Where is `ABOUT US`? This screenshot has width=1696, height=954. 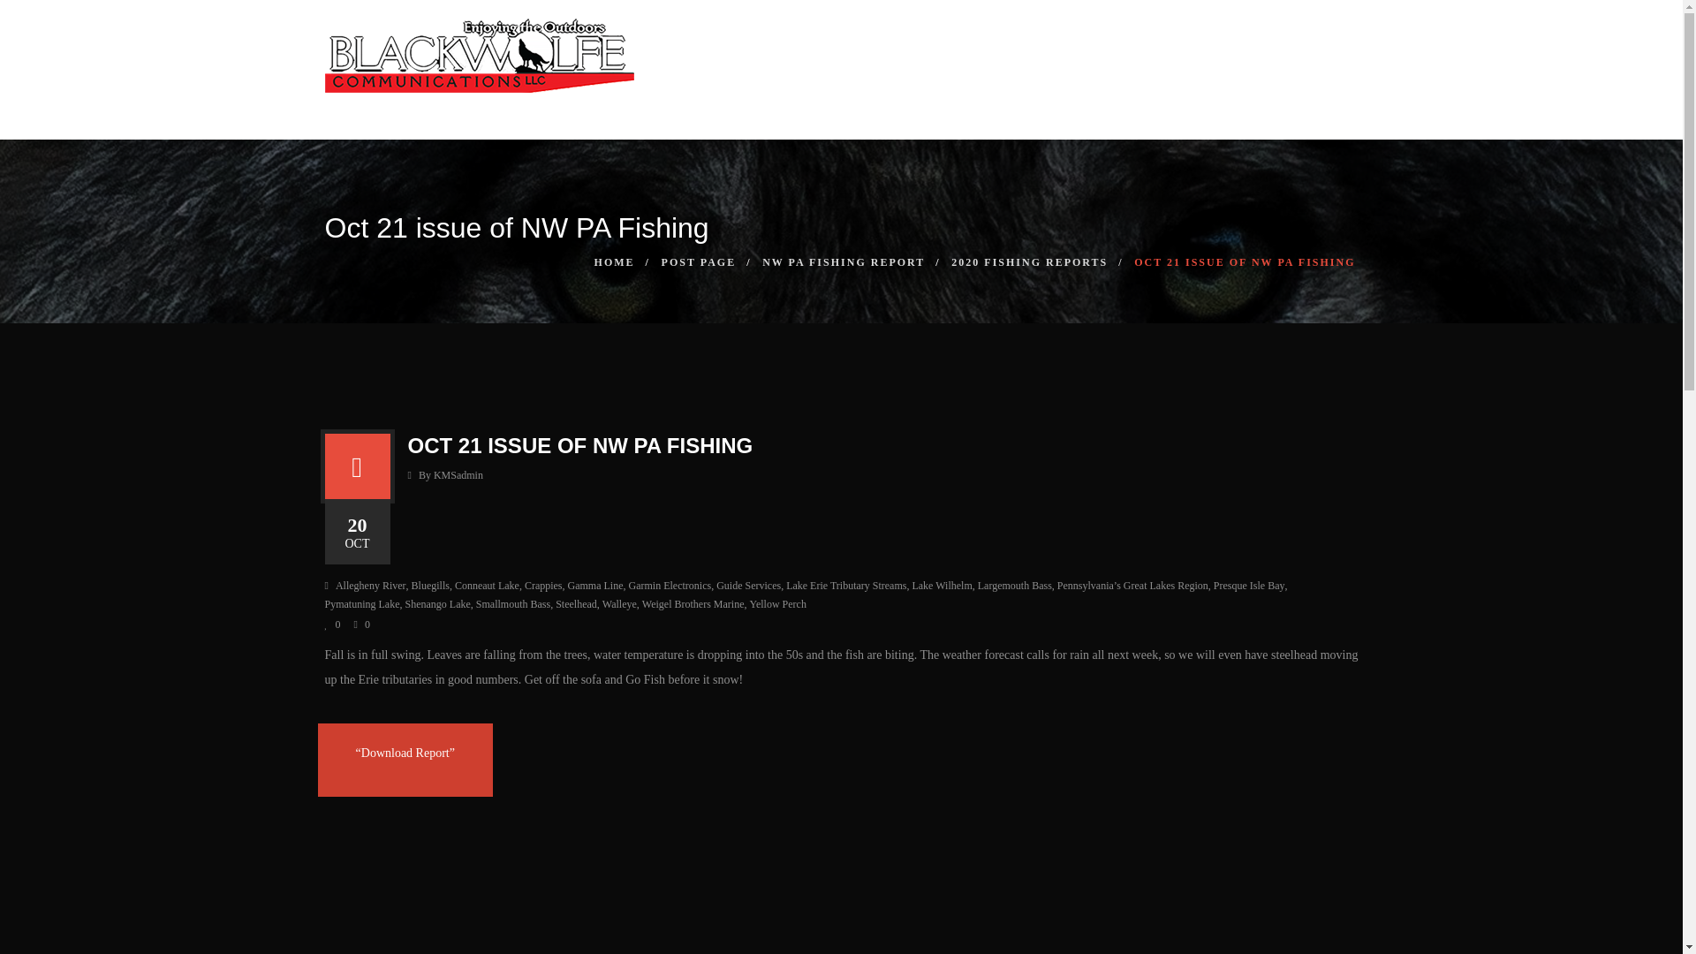 ABOUT US is located at coordinates (952, 110).